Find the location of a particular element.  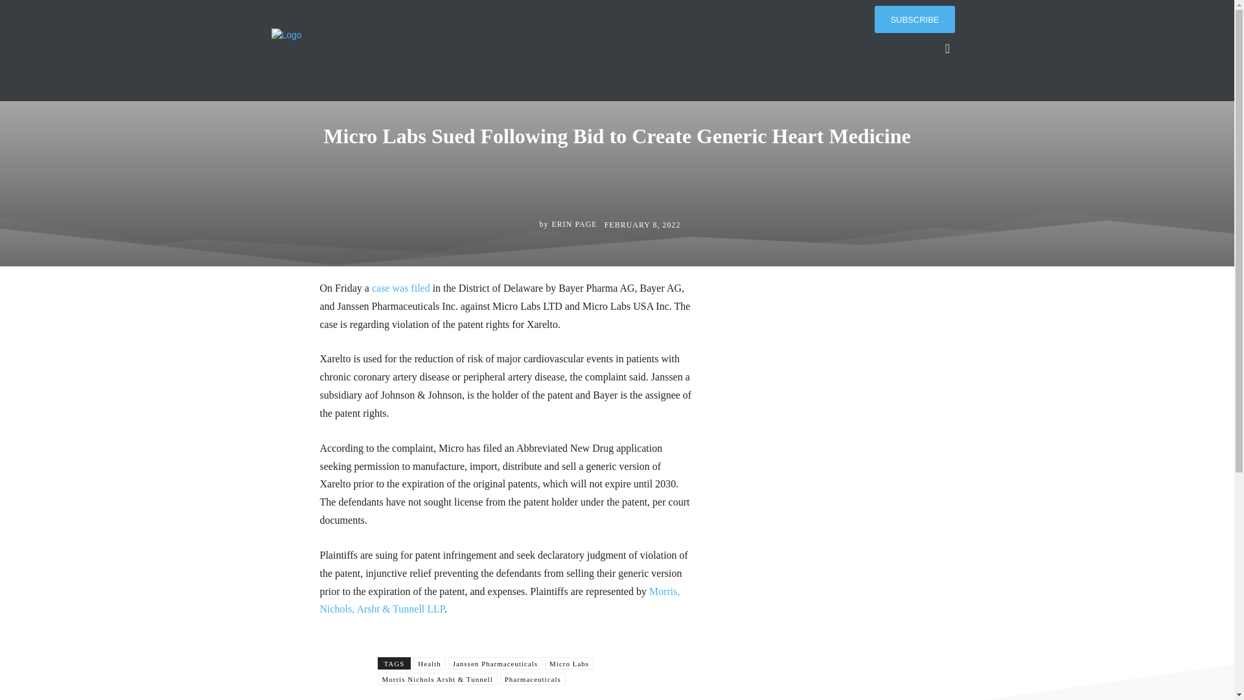

ERIN PAGE is located at coordinates (574, 224).